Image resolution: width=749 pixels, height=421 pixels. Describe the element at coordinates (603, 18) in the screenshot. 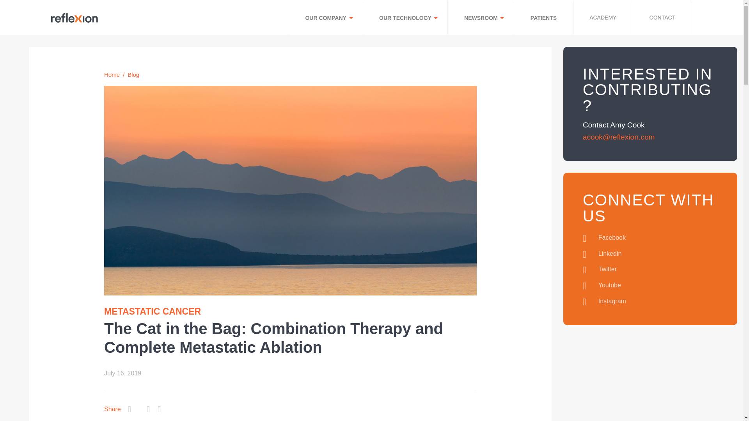

I see `ACADEMY` at that location.